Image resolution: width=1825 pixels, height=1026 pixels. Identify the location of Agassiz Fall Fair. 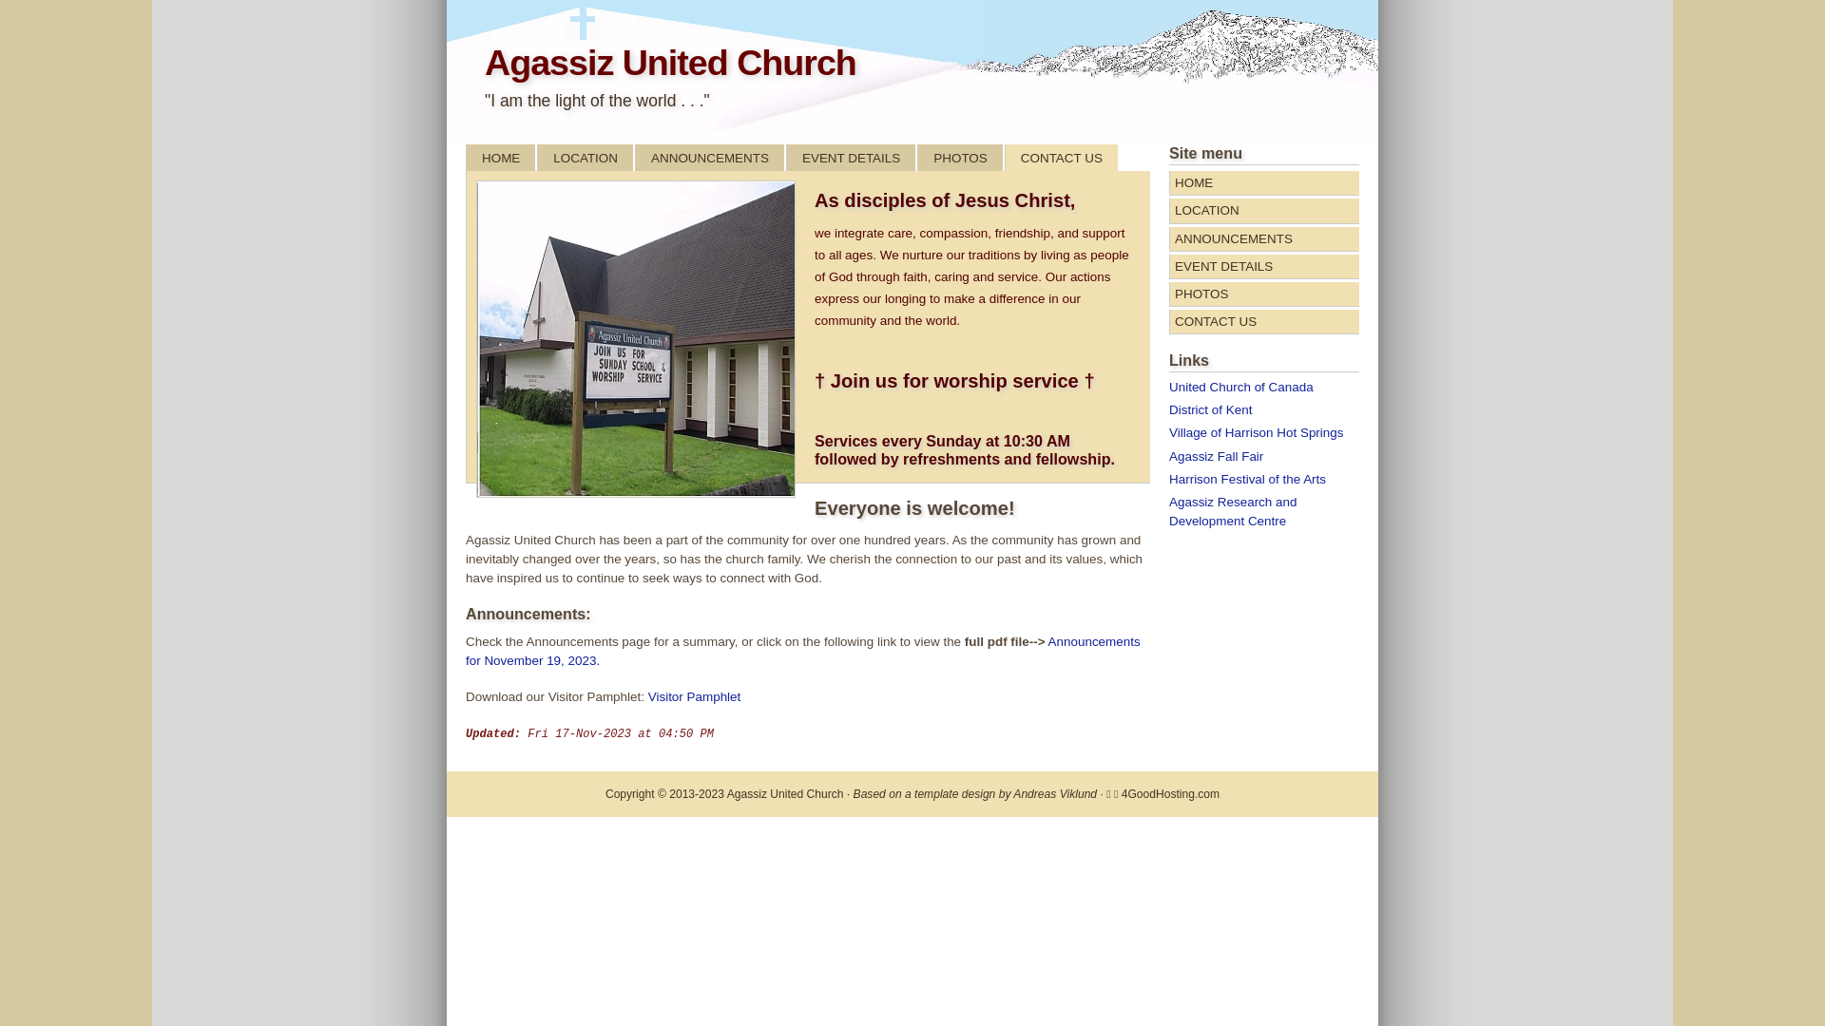
(1217, 456).